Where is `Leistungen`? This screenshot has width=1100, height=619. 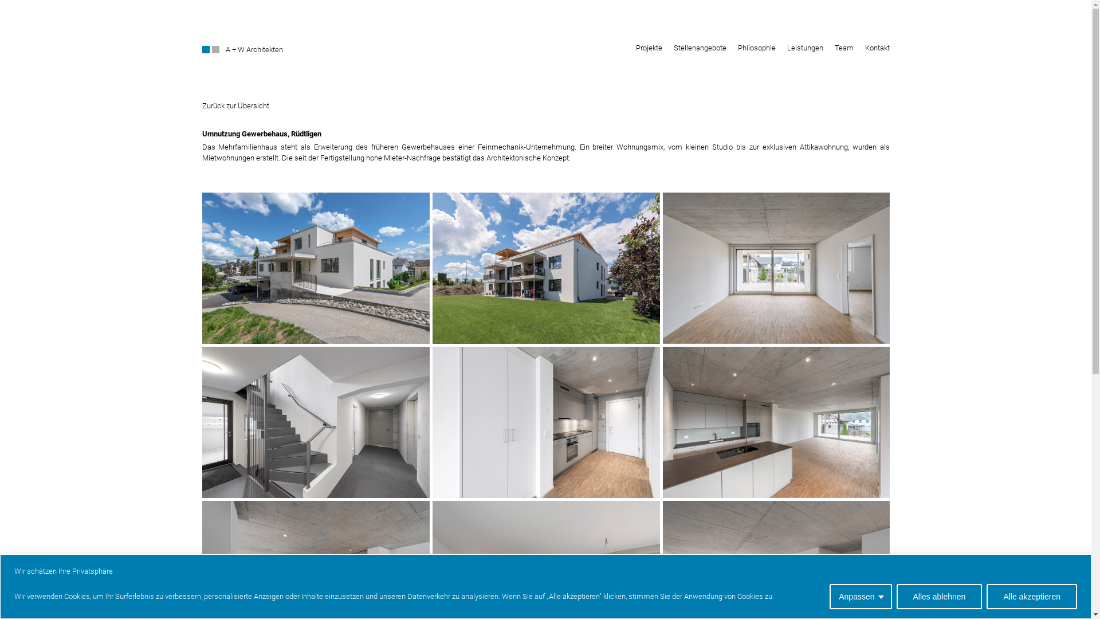 Leistungen is located at coordinates (806, 48).